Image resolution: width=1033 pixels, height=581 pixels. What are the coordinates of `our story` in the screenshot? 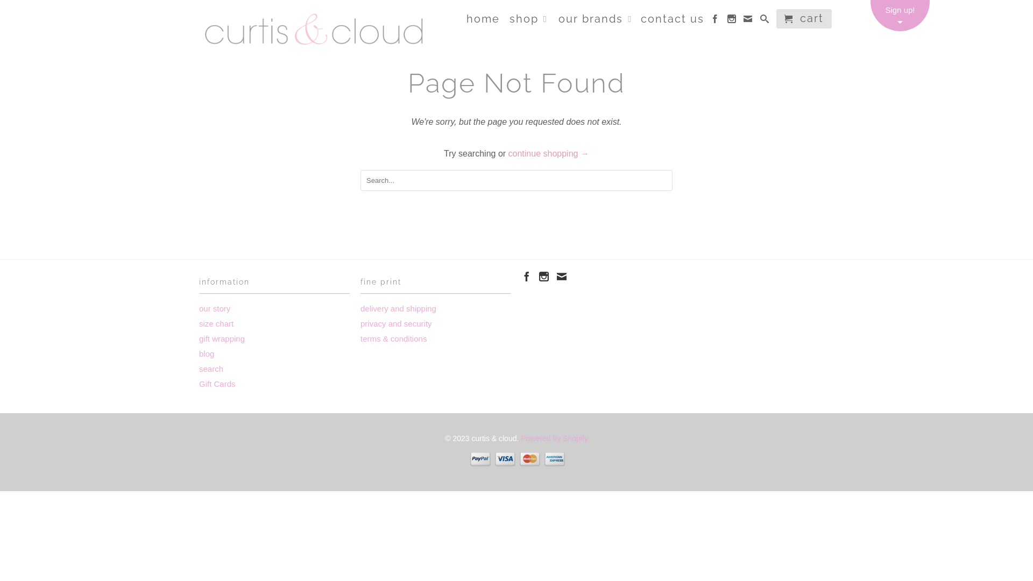 It's located at (215, 309).